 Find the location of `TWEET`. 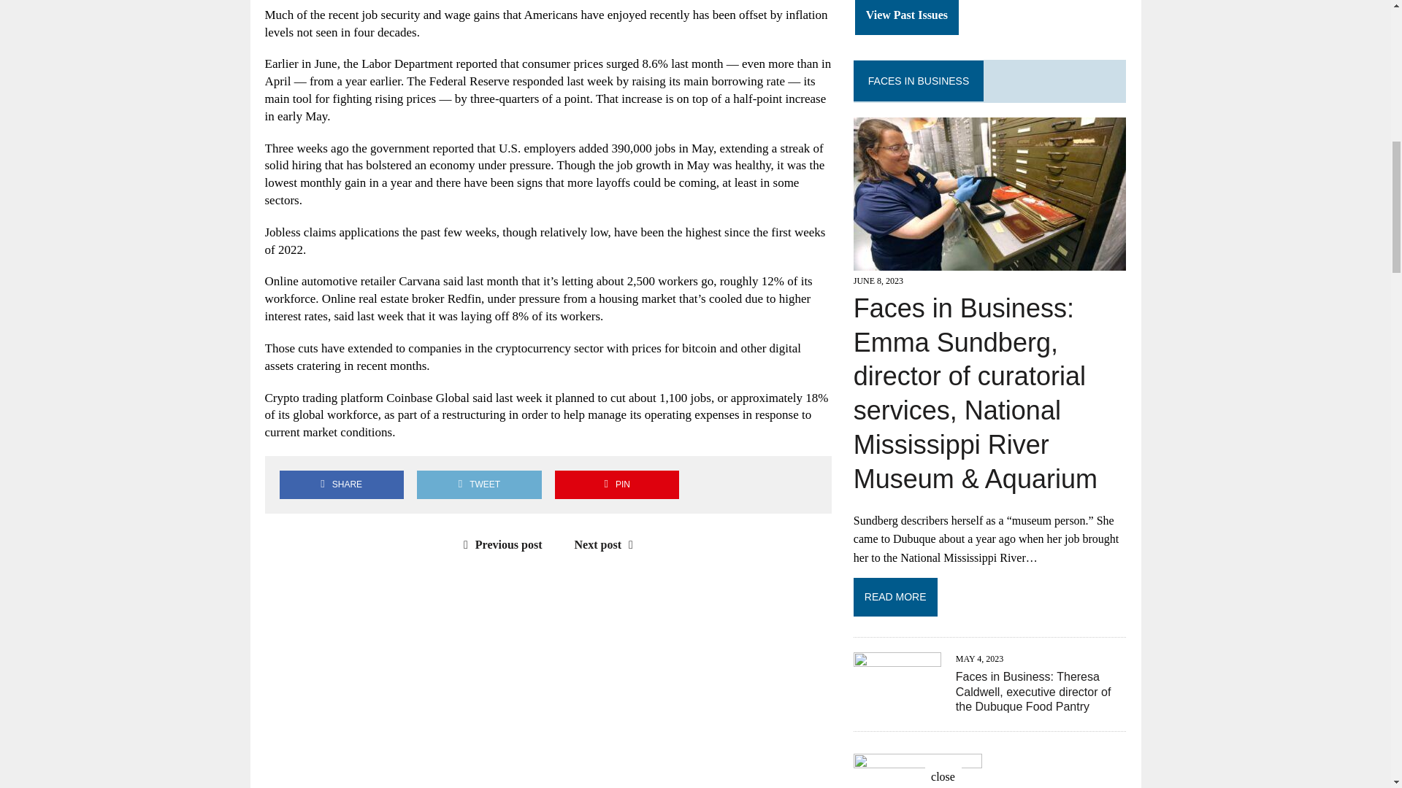

TWEET is located at coordinates (479, 484).